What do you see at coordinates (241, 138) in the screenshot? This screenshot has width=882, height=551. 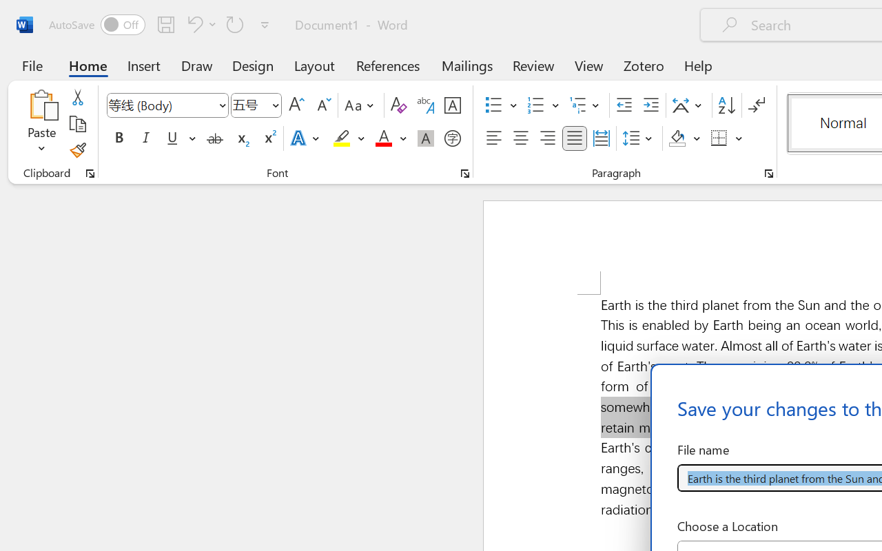 I see `Subscript` at bounding box center [241, 138].